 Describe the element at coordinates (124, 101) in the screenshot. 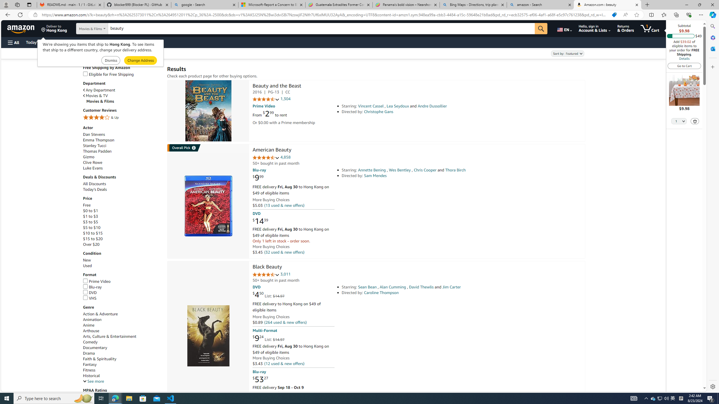

I see `Movies & Films` at that location.